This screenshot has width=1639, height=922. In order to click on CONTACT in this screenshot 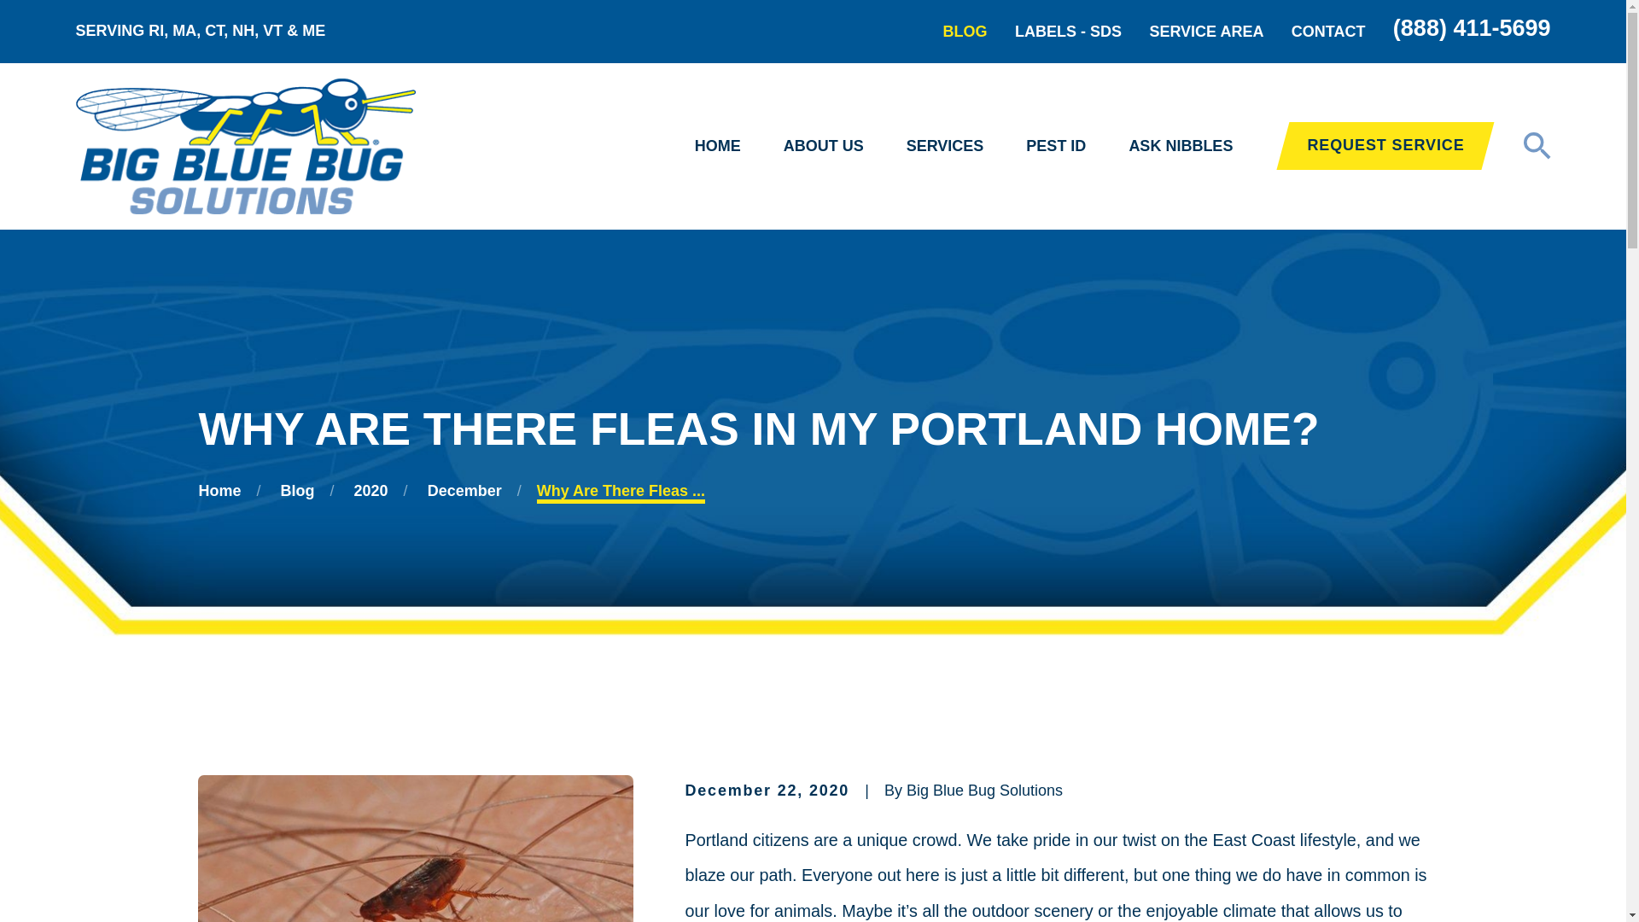, I will do `click(1328, 32)`.